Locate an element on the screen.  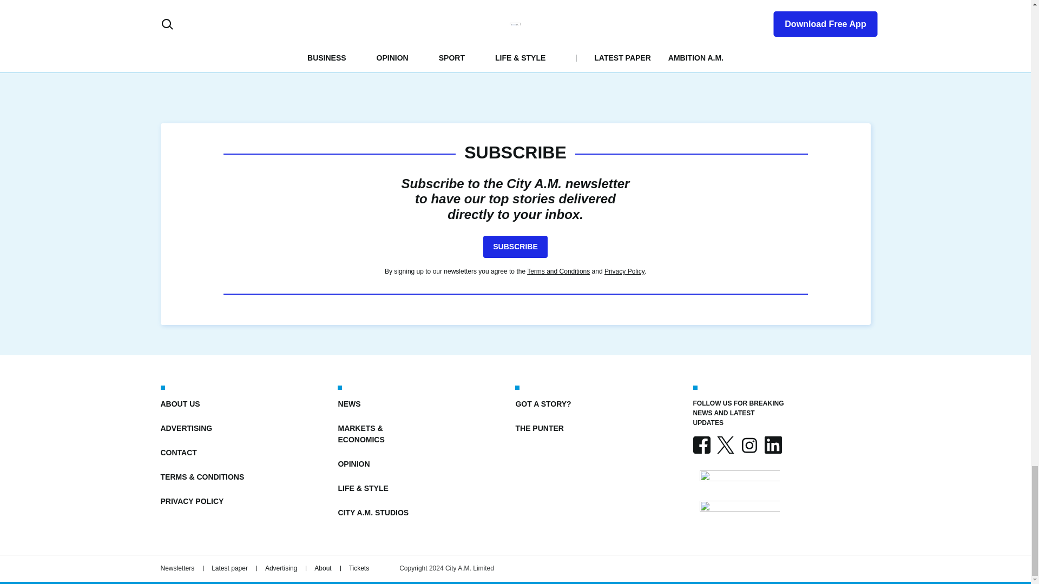
FACEBOOK is located at coordinates (701, 444).